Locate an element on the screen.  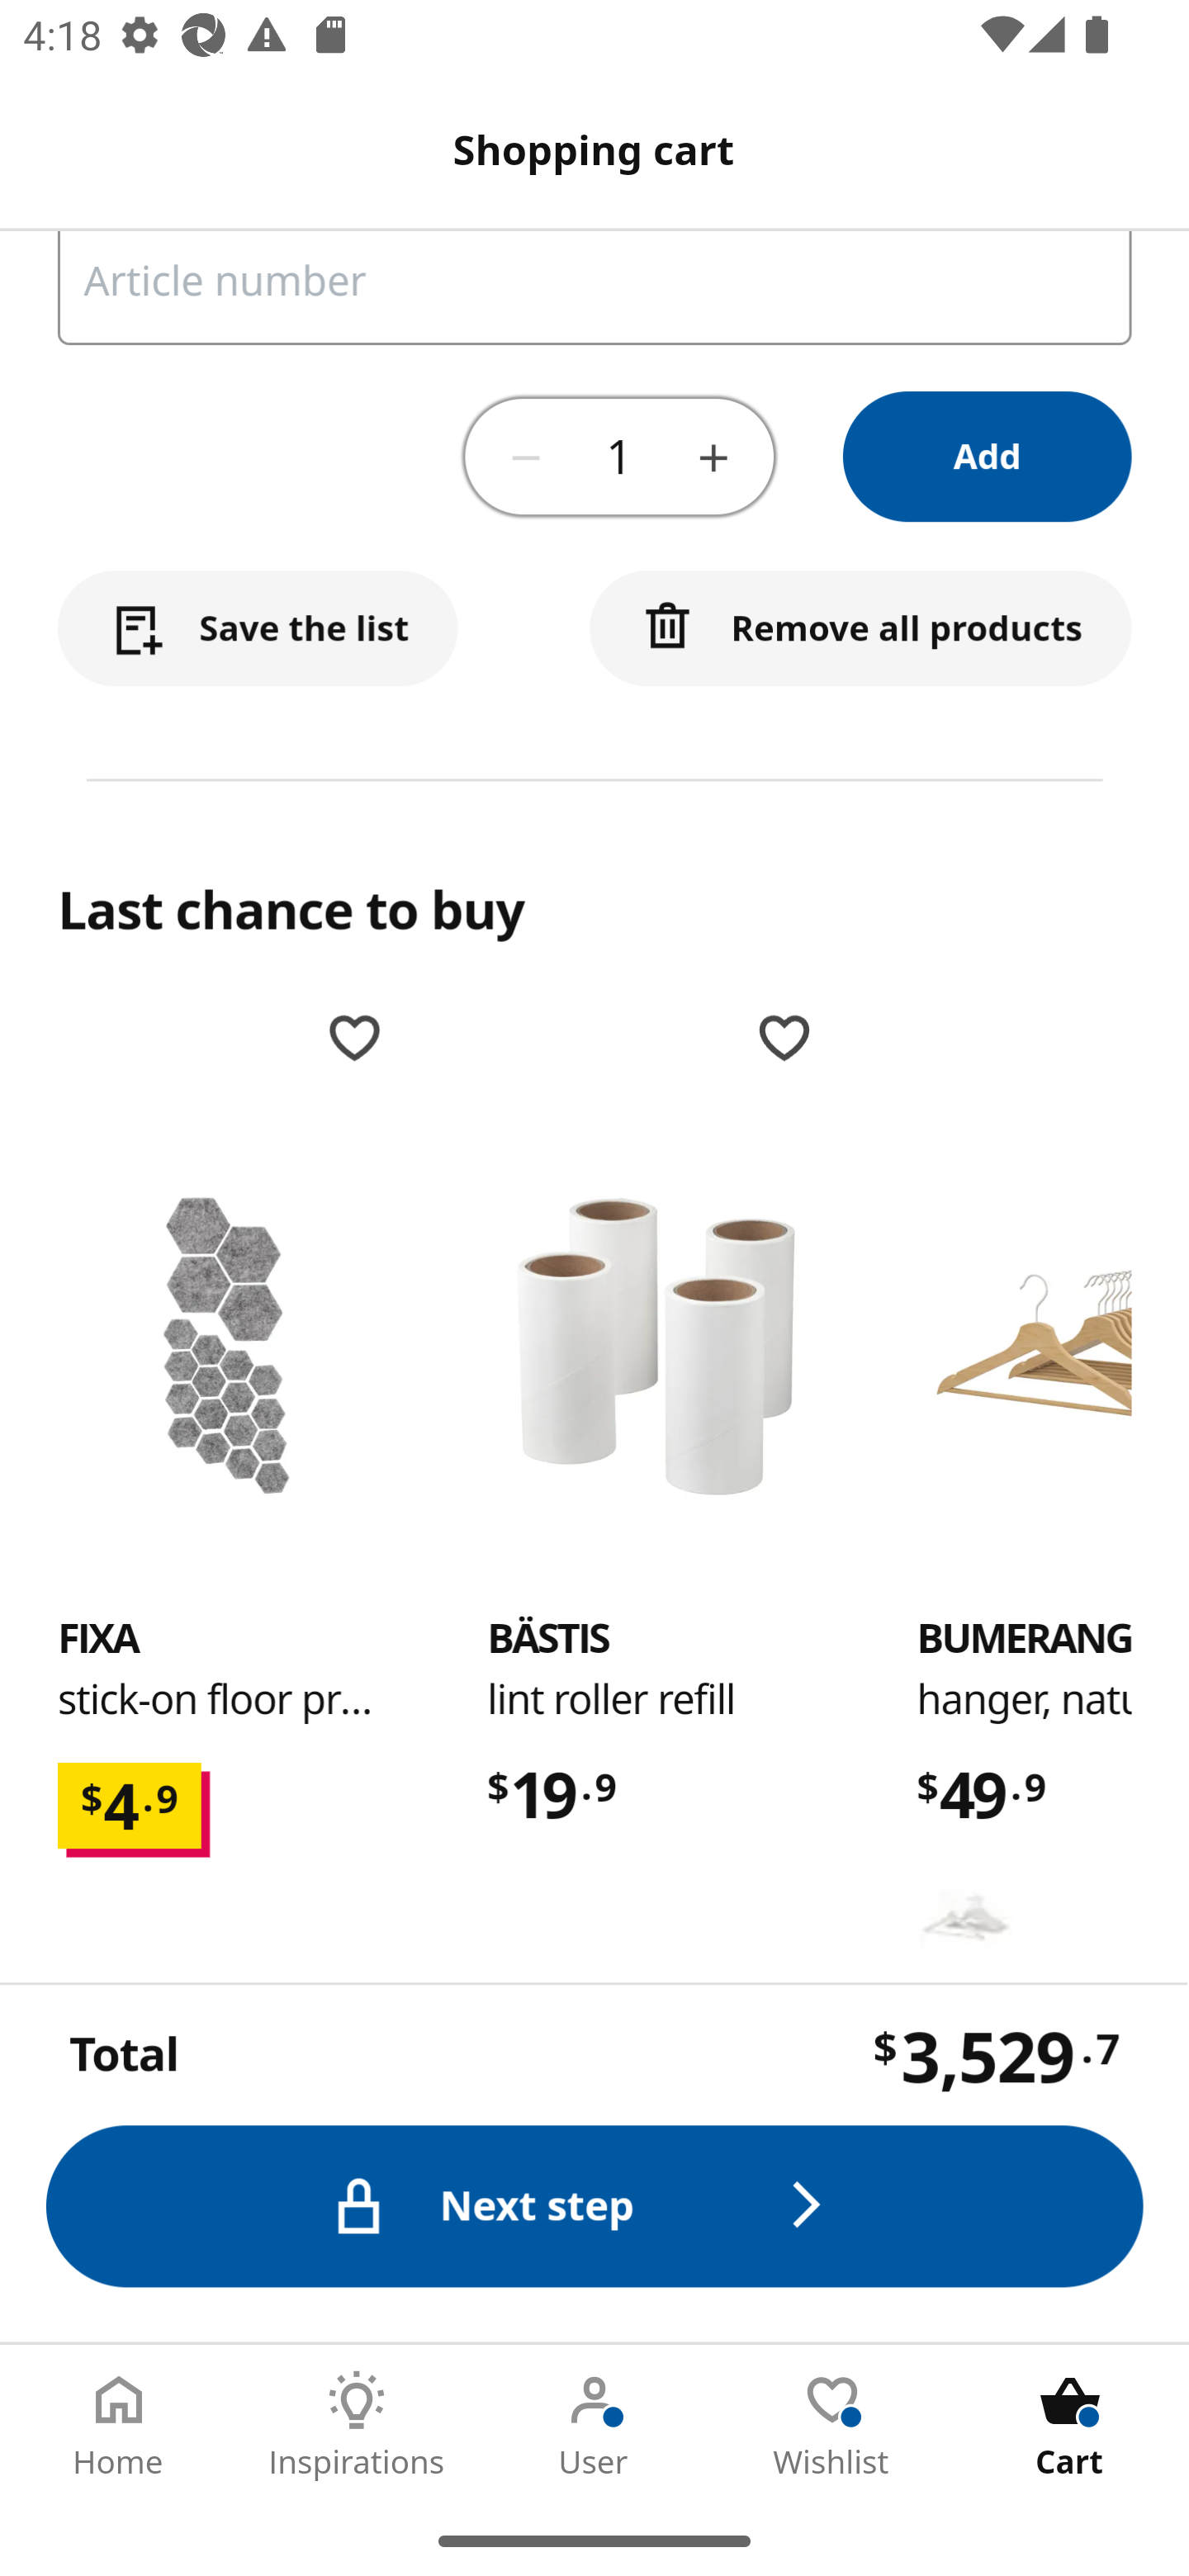
BUMERANG is located at coordinates (1052, 1346).